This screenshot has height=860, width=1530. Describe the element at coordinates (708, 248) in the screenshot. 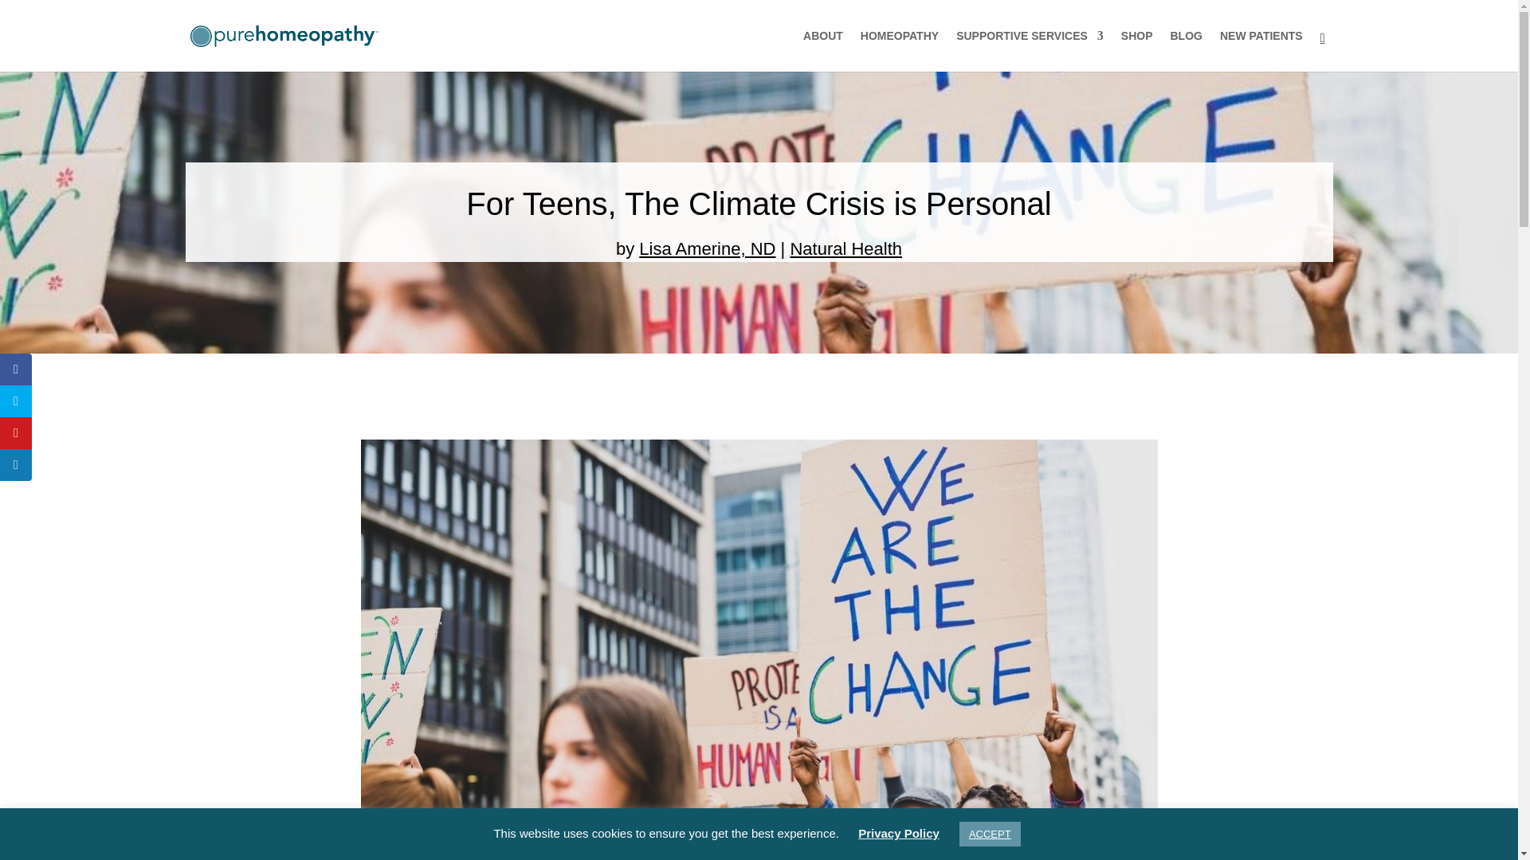

I see `Lisa Amerine, ND` at that location.